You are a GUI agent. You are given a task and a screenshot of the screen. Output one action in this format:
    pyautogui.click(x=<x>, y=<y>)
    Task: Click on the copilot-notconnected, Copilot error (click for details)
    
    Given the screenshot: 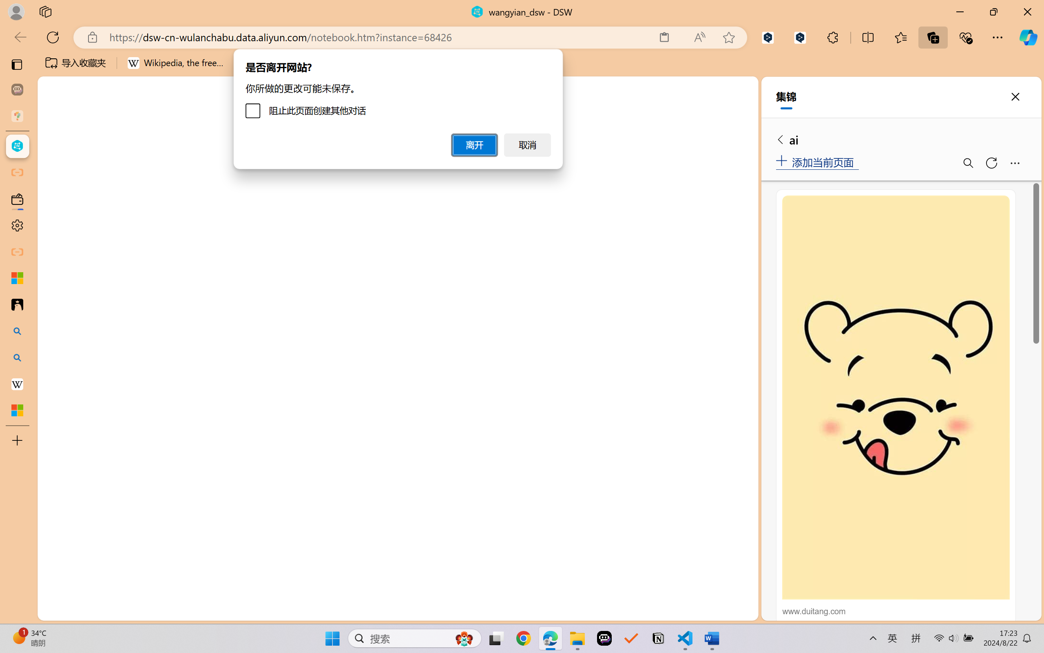 What is the action you would take?
    pyautogui.click(x=718, y=611)
    